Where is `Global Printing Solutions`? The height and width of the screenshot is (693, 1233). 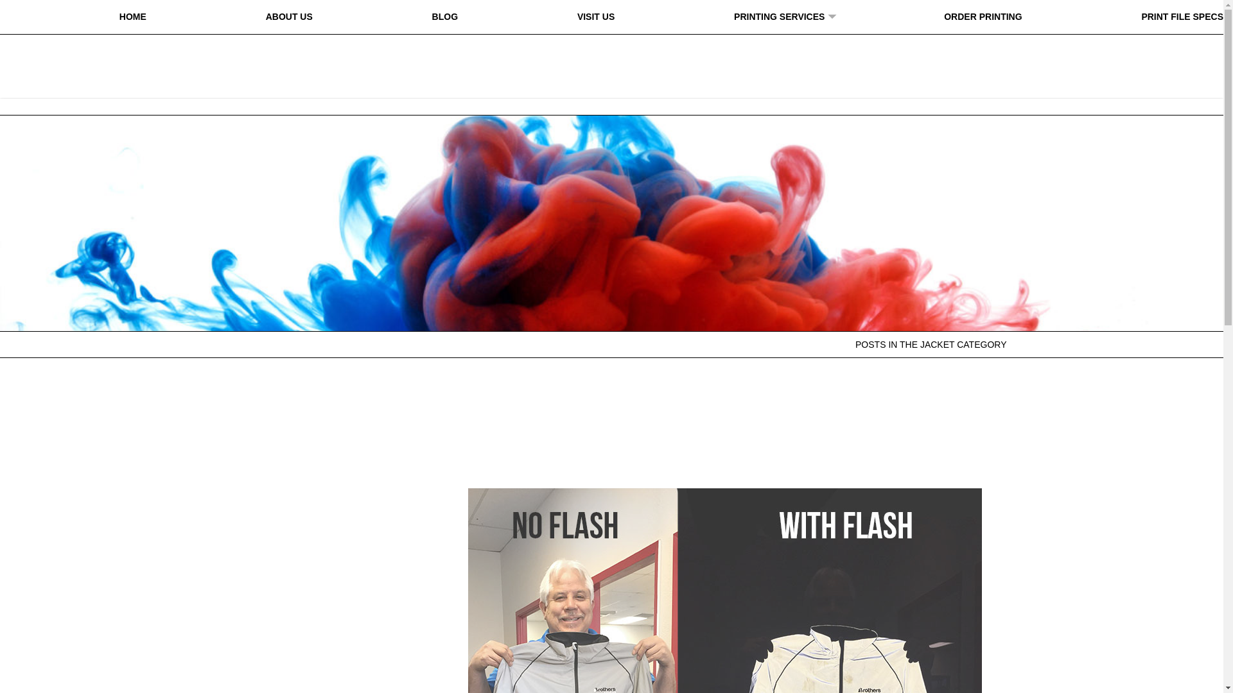
Global Printing Solutions is located at coordinates (611, 58).